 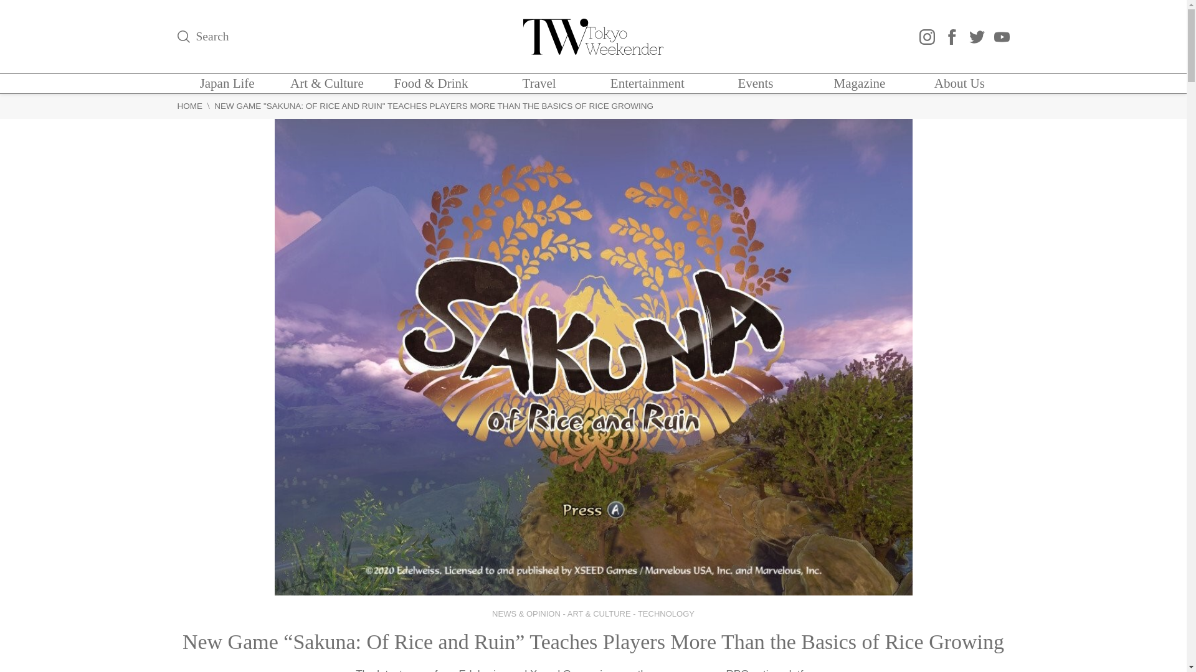 I want to click on Travel, so click(x=539, y=83).